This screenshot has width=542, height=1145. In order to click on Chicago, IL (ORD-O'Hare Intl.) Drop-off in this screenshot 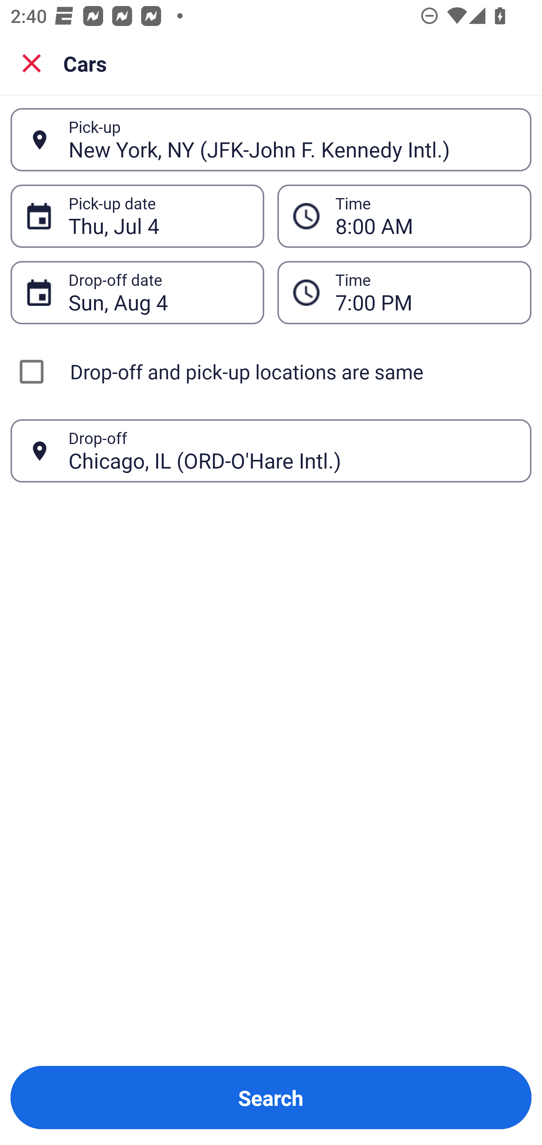, I will do `click(271, 450)`.